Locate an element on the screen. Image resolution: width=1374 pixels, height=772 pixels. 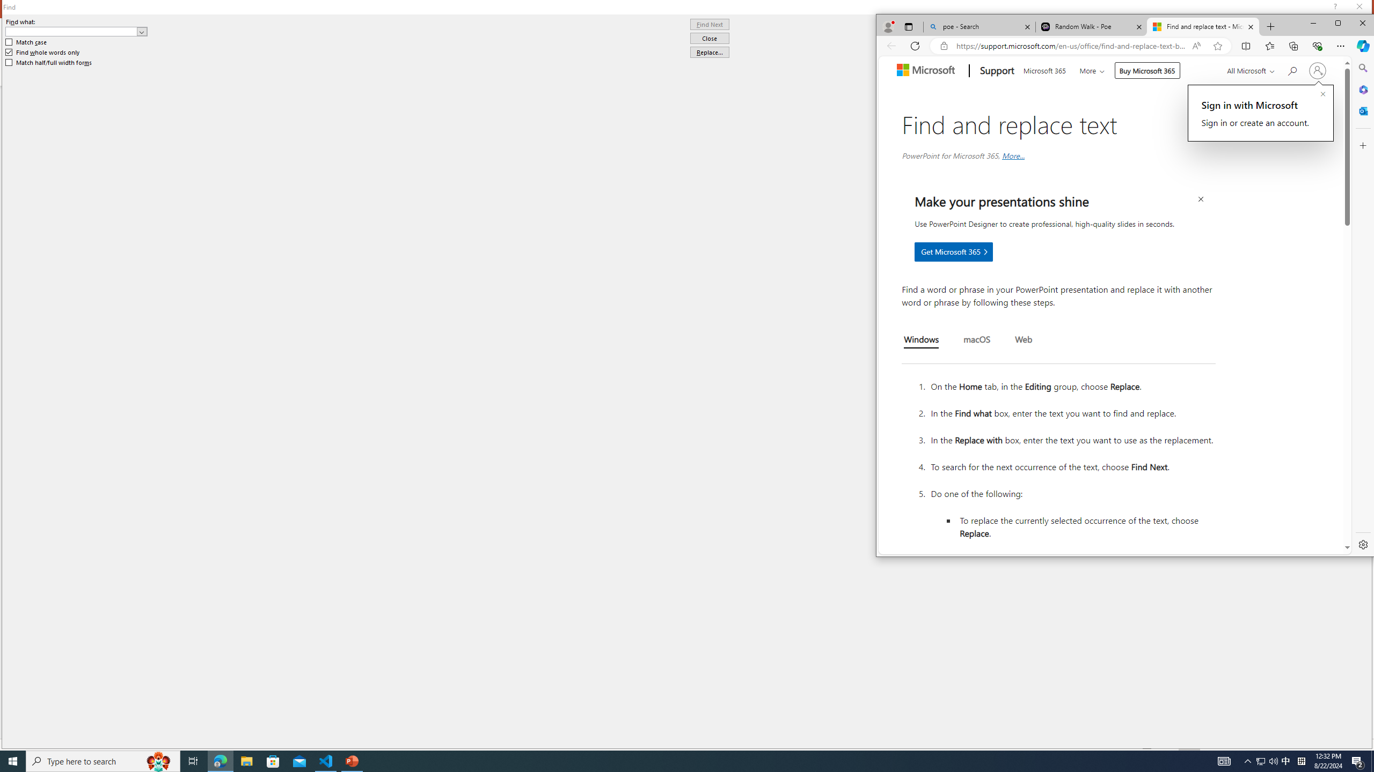
Read aloud this page (Ctrl+Shift+U) is located at coordinates (1197, 46).